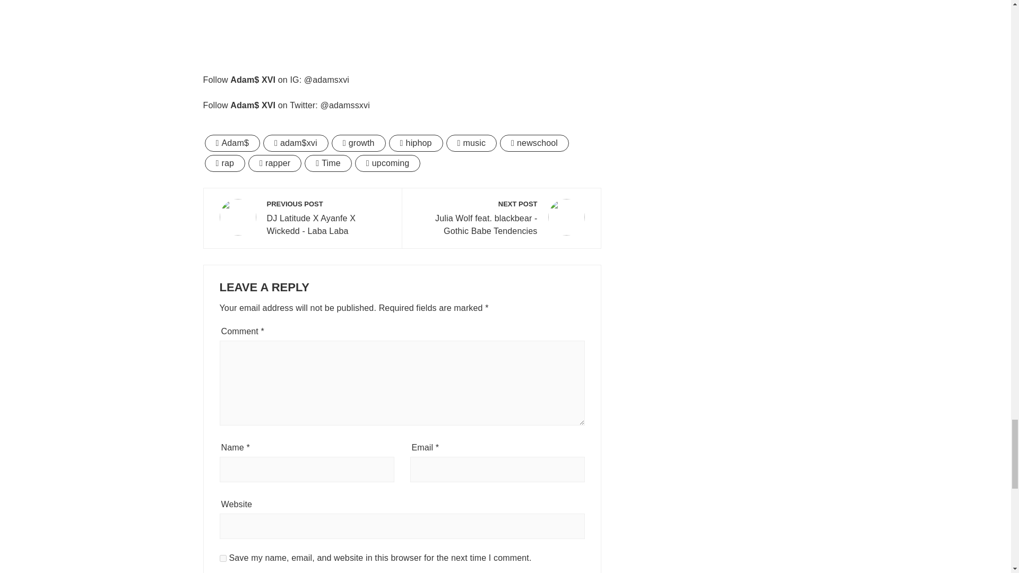 The image size is (1019, 573). Describe the element at coordinates (275, 163) in the screenshot. I see `yes` at that location.